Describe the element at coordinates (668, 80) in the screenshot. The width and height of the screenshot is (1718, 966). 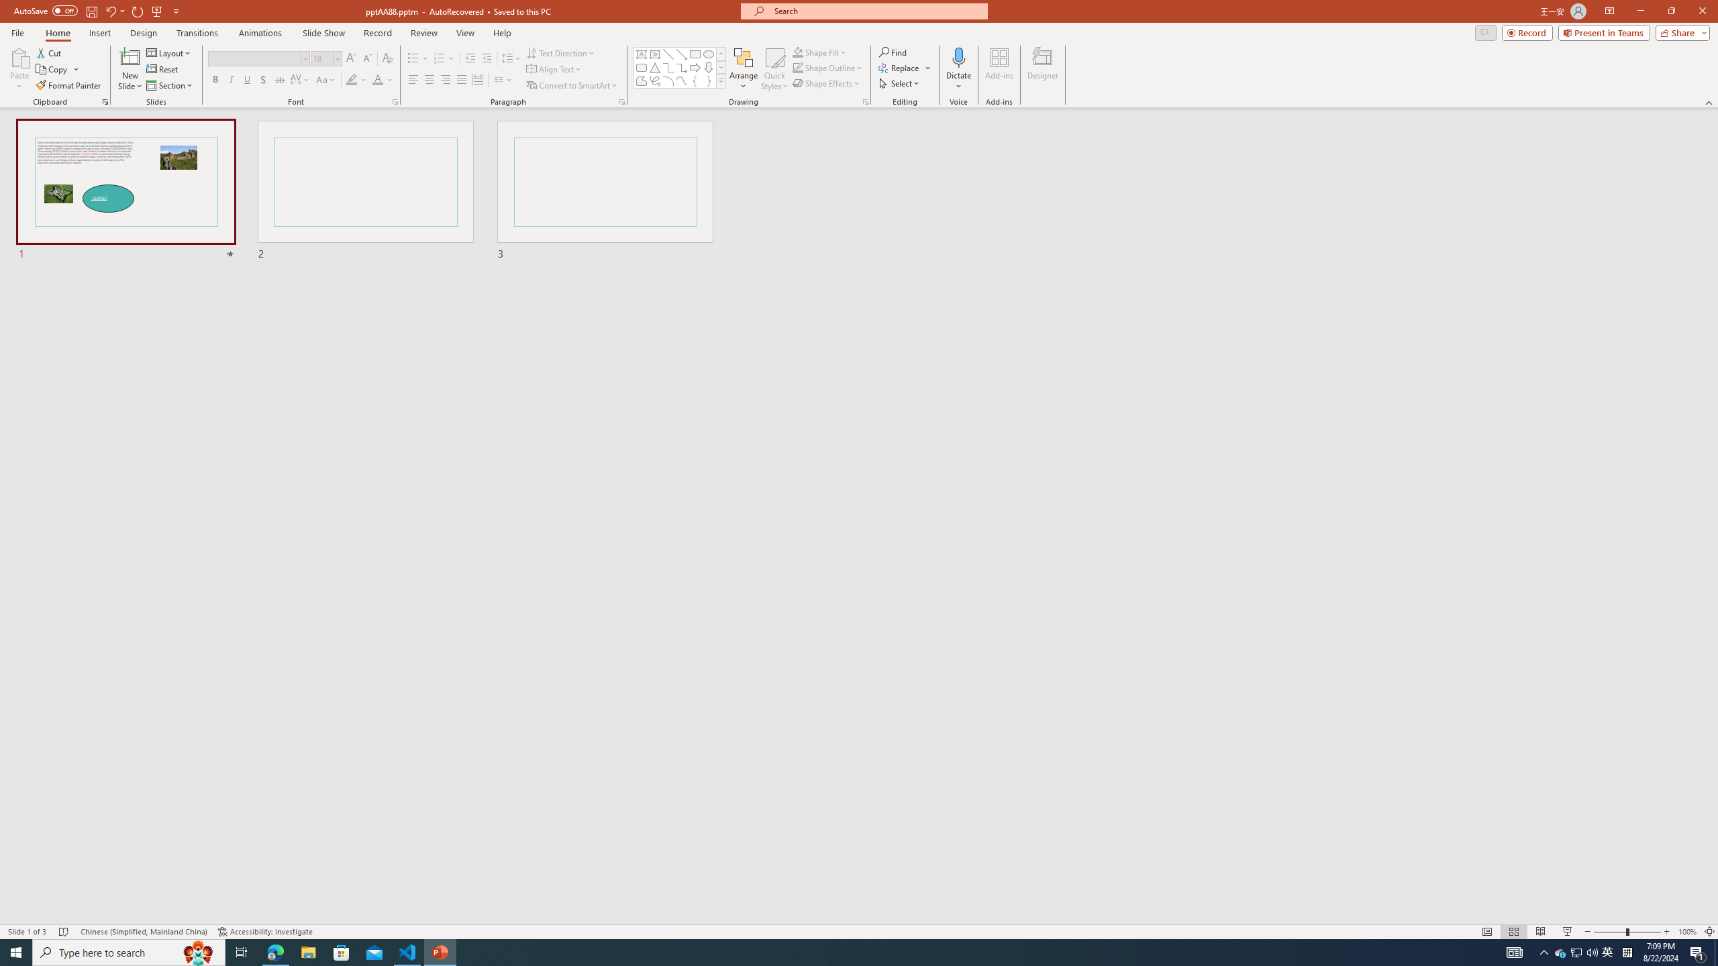
I see `Arc` at that location.